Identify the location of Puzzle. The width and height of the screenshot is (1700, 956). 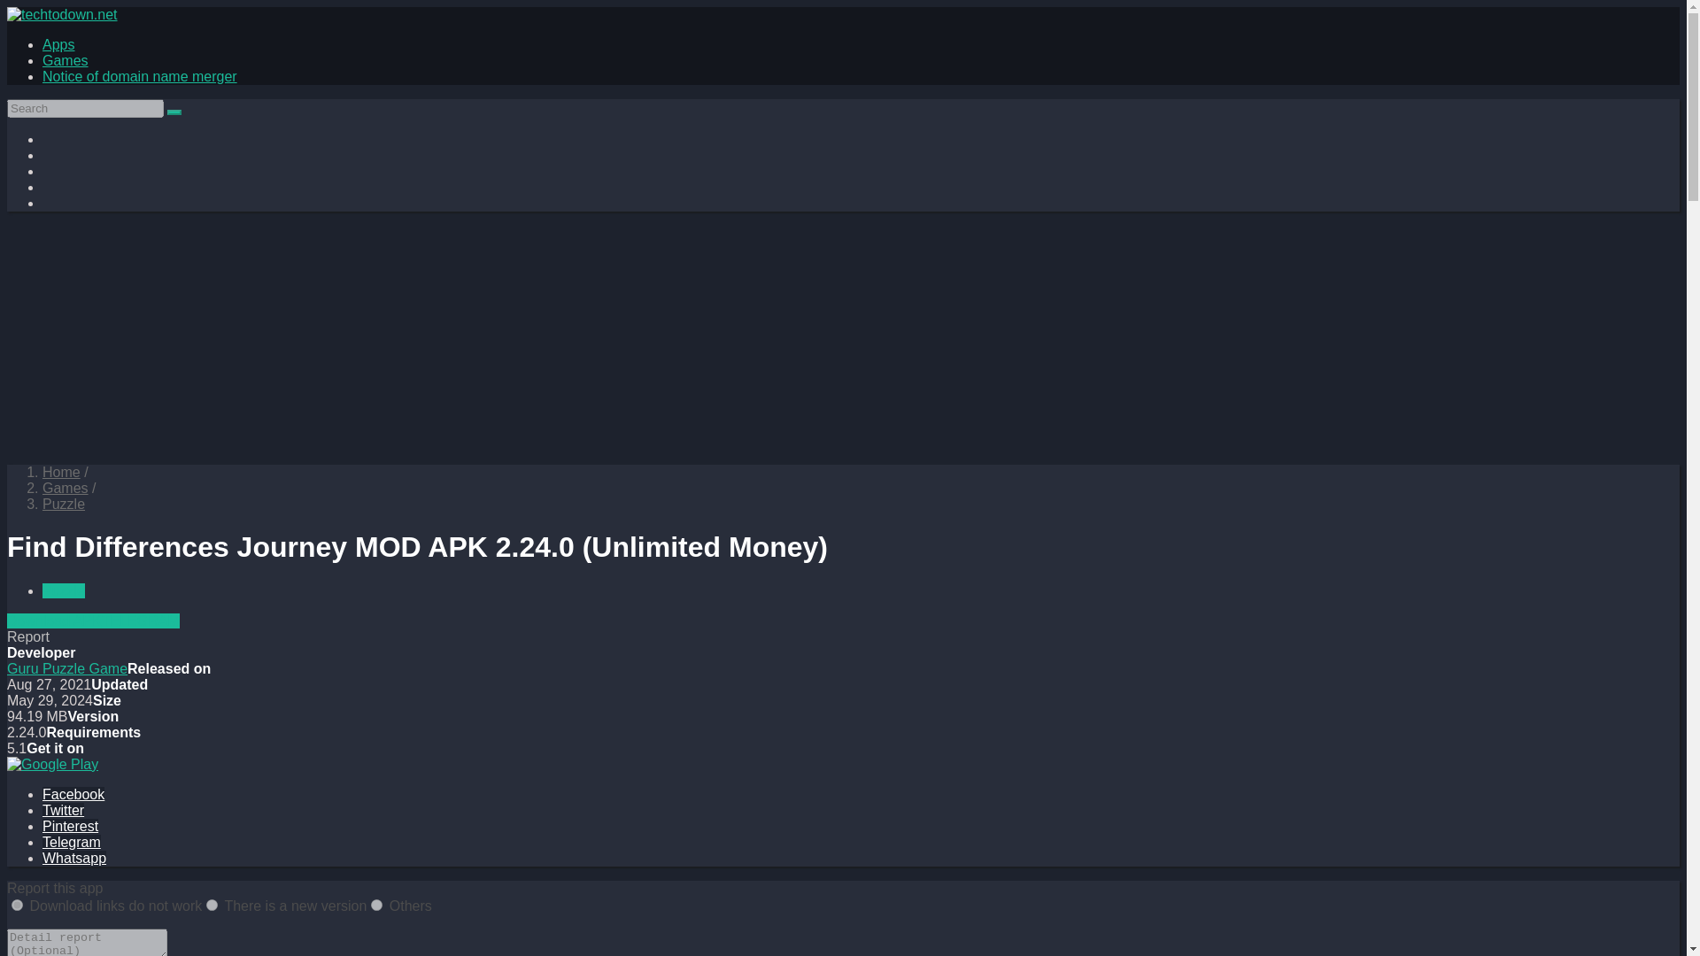
(64, 503).